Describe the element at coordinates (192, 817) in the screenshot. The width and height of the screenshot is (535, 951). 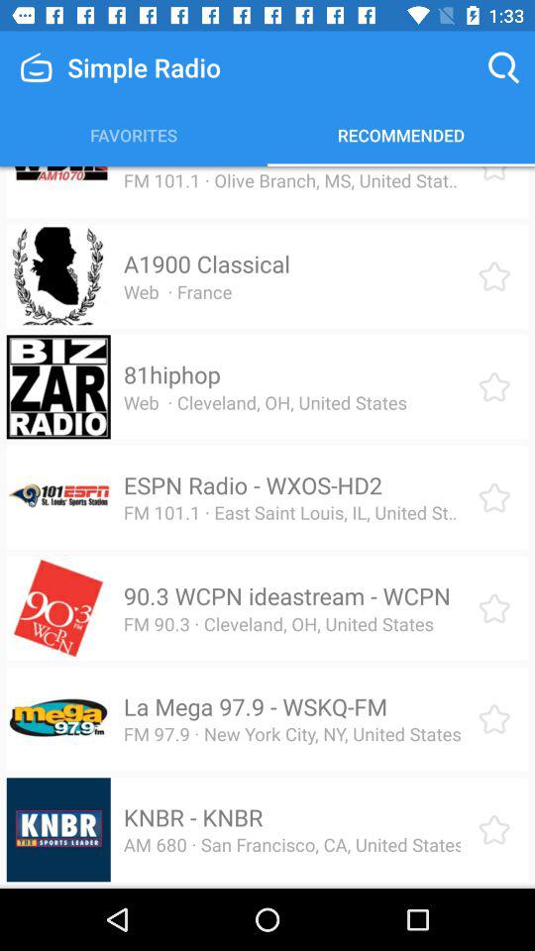
I see `turn on the icon below fm 97 9 icon` at that location.